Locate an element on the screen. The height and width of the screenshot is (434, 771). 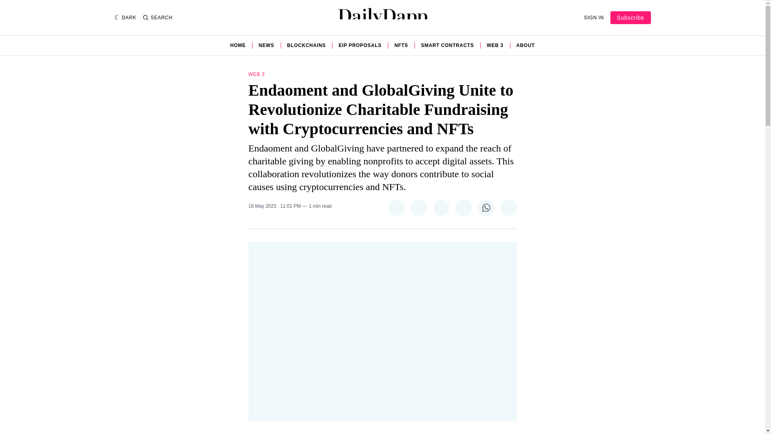
ABOUT is located at coordinates (526, 45).